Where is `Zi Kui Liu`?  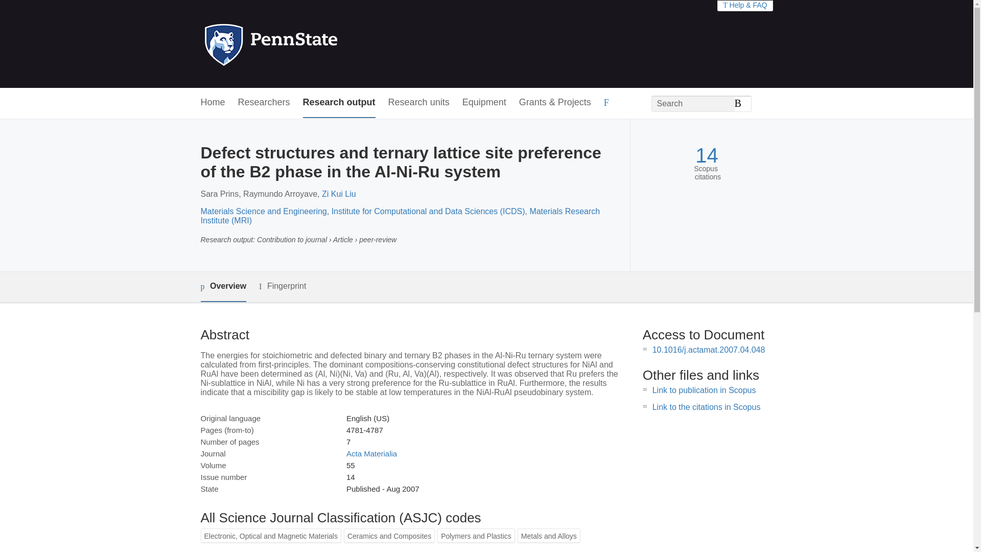
Zi Kui Liu is located at coordinates (338, 194).